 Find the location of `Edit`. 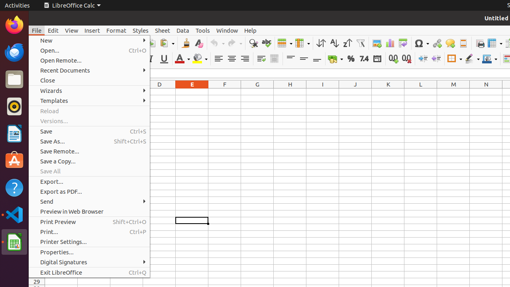

Edit is located at coordinates (53, 30).